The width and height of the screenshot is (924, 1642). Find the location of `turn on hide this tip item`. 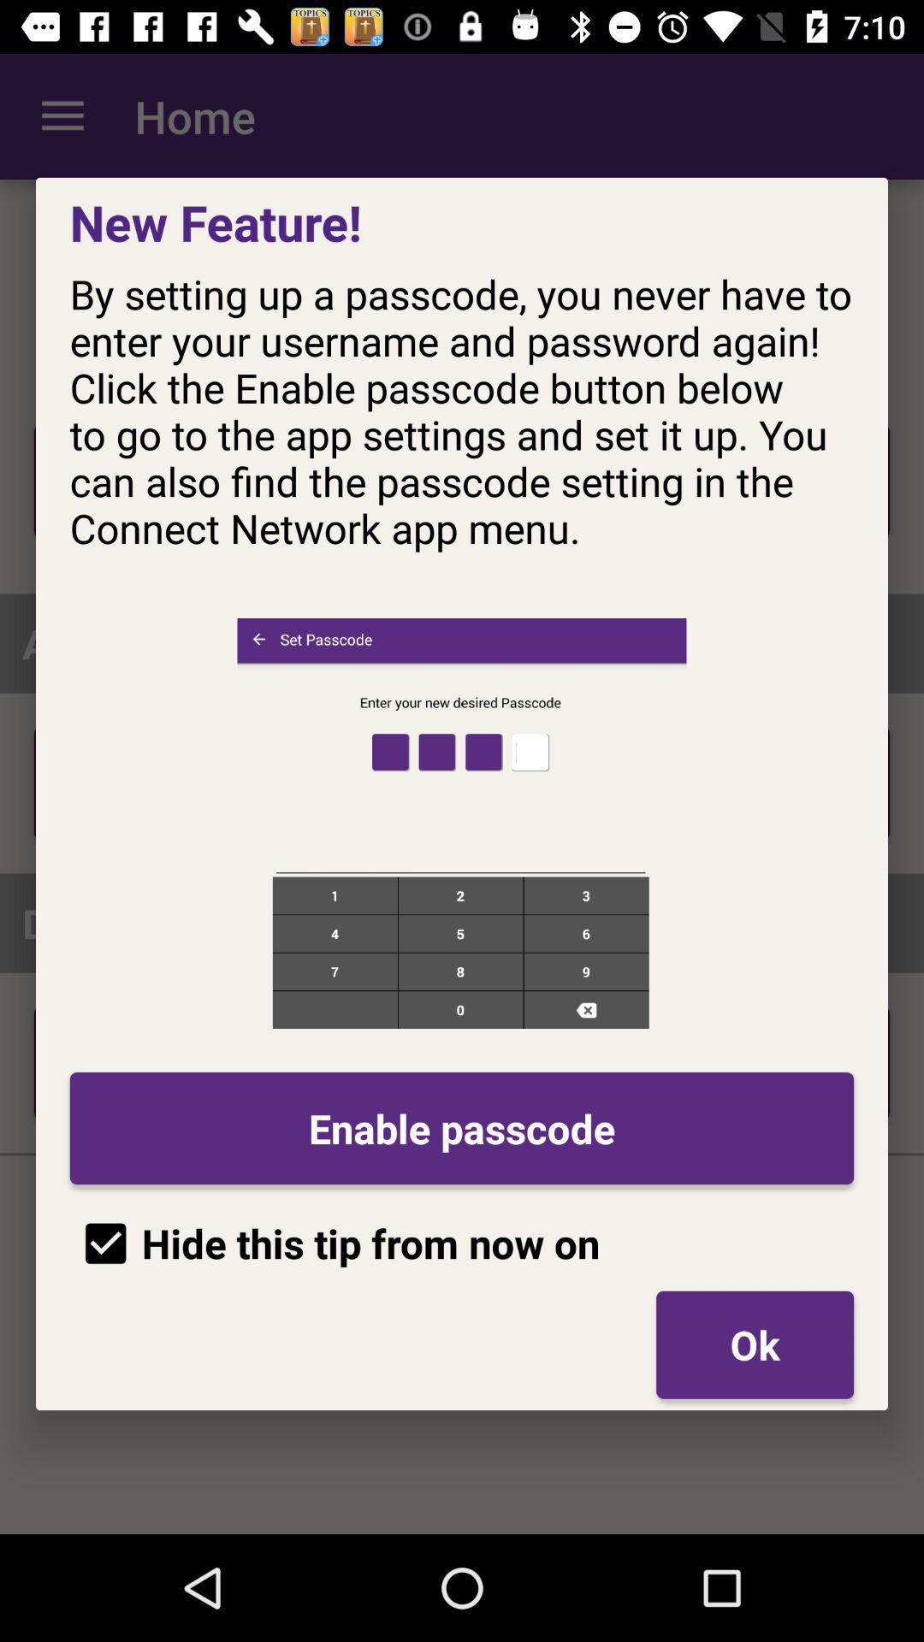

turn on hide this tip item is located at coordinates (335, 1243).